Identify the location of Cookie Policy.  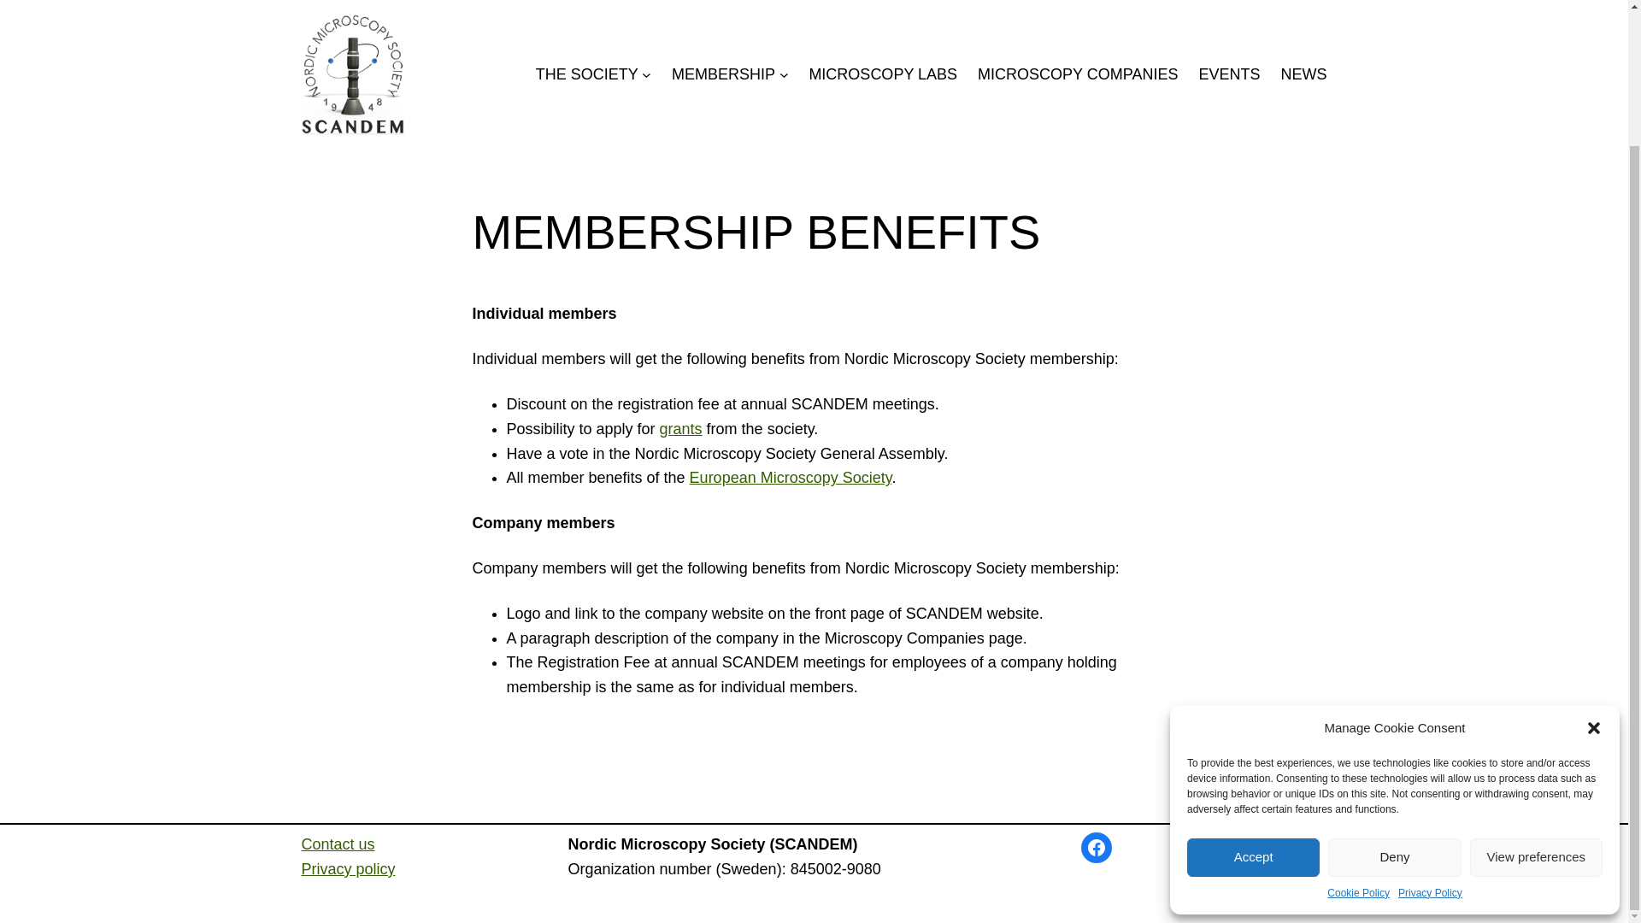
(1359, 732).